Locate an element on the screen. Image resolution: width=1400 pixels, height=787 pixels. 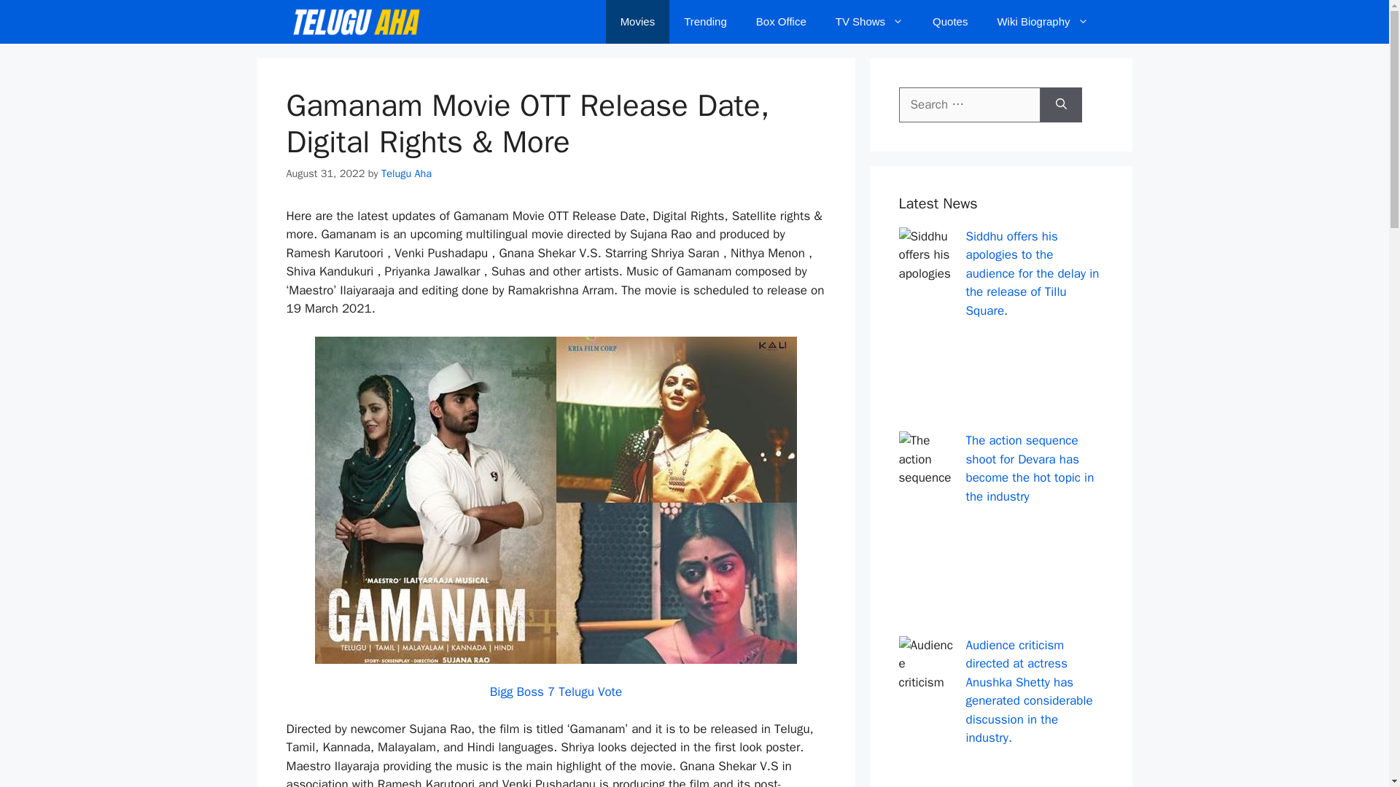
TeluguAha is located at coordinates (355, 22).